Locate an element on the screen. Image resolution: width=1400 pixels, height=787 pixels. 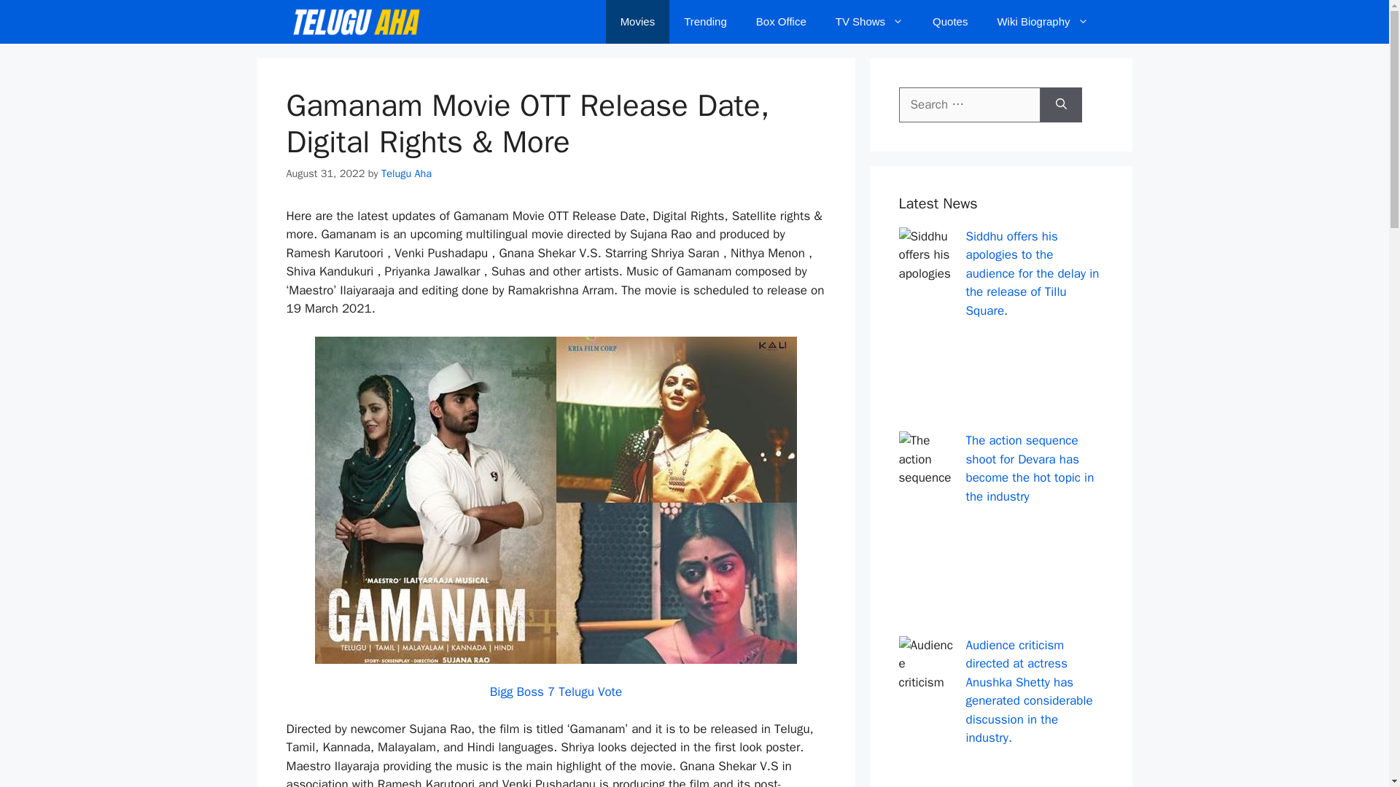
TeluguAha is located at coordinates (355, 22).